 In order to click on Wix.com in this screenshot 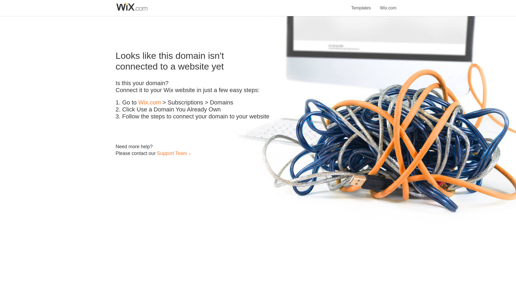, I will do `click(388, 5)`.